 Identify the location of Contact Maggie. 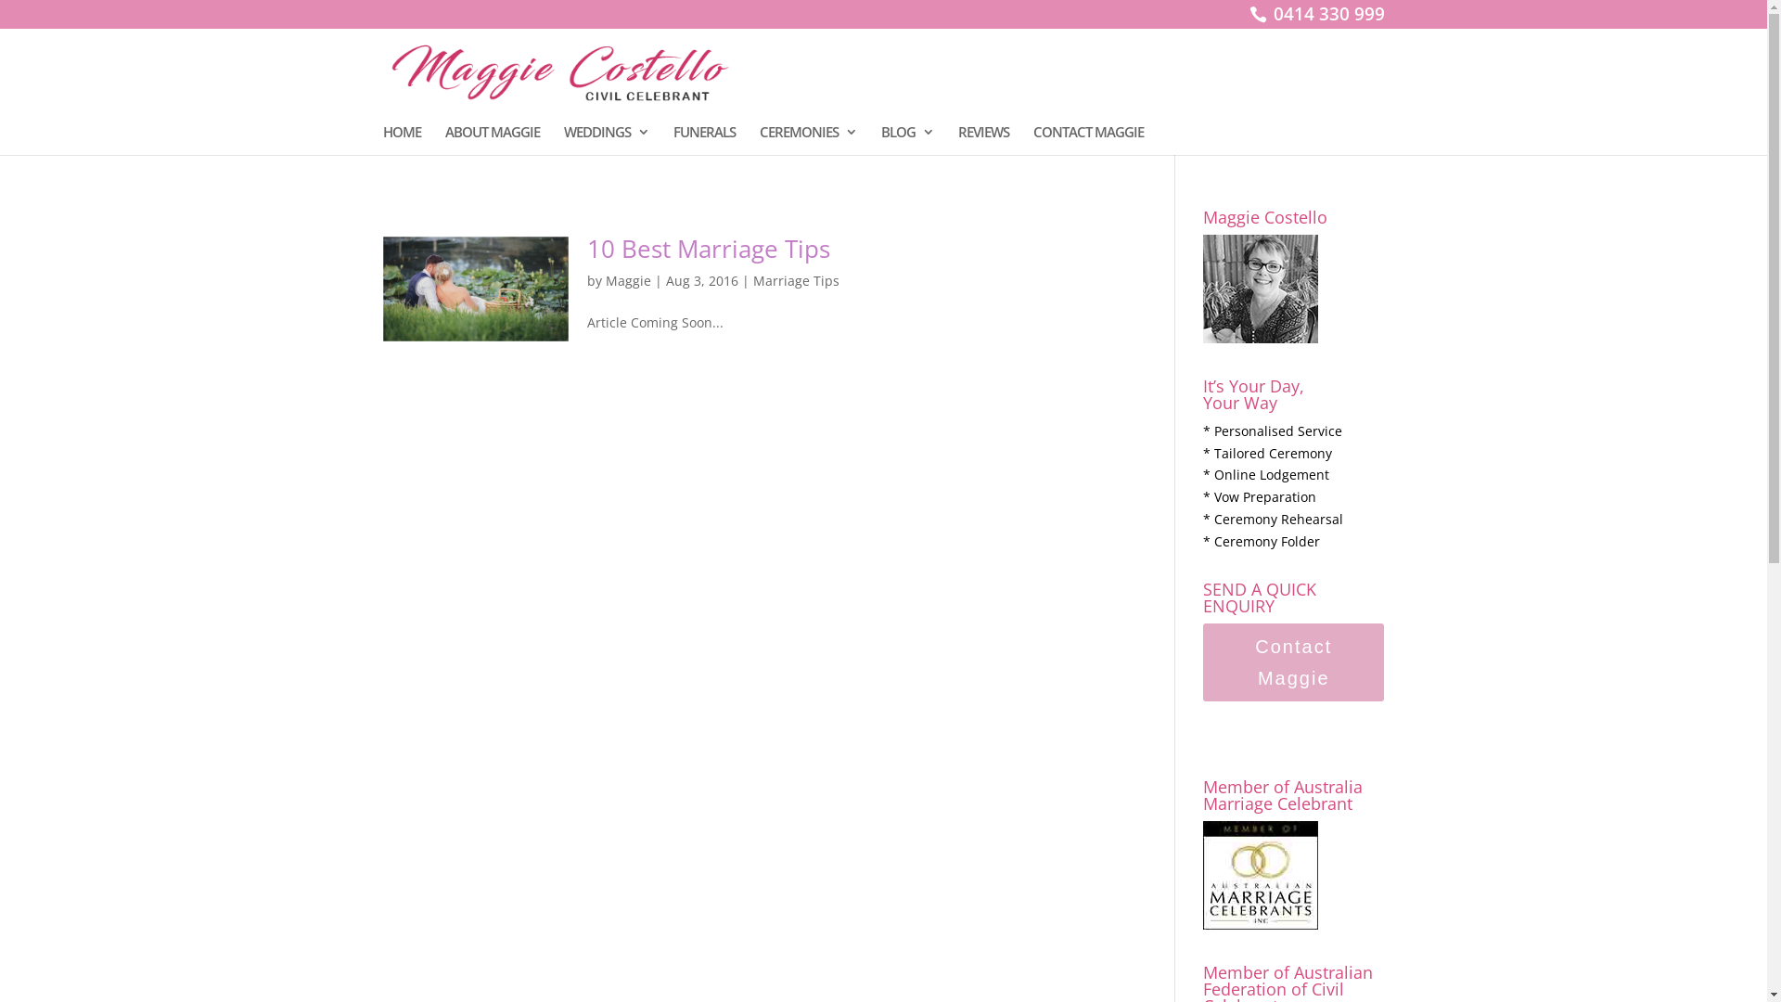
(1293, 662).